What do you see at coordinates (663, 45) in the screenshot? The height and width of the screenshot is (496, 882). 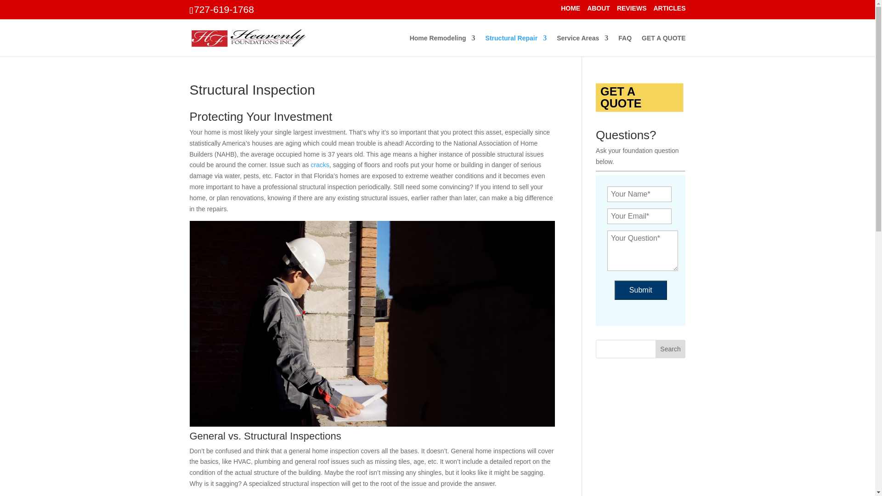 I see `GET A QUOTE` at bounding box center [663, 45].